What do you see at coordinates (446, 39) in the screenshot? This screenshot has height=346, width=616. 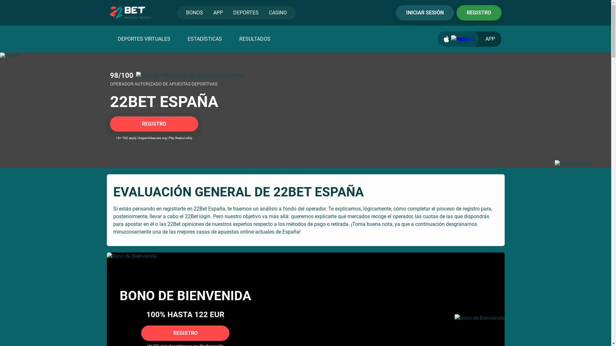 I see `iOS` at bounding box center [446, 39].